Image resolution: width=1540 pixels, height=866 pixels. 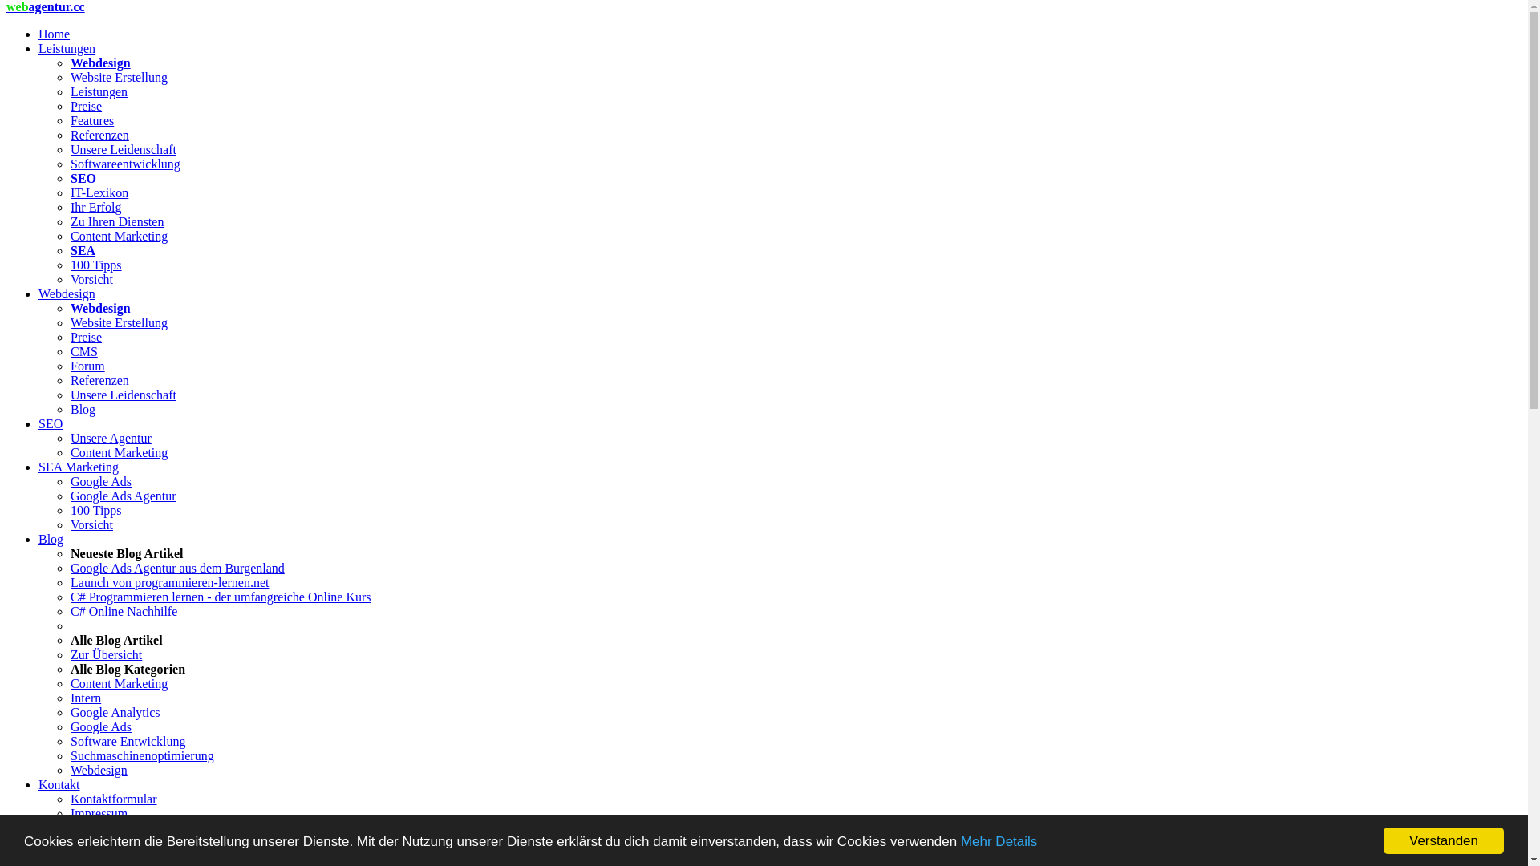 What do you see at coordinates (119, 236) in the screenshot?
I see `Content Marketing` at bounding box center [119, 236].